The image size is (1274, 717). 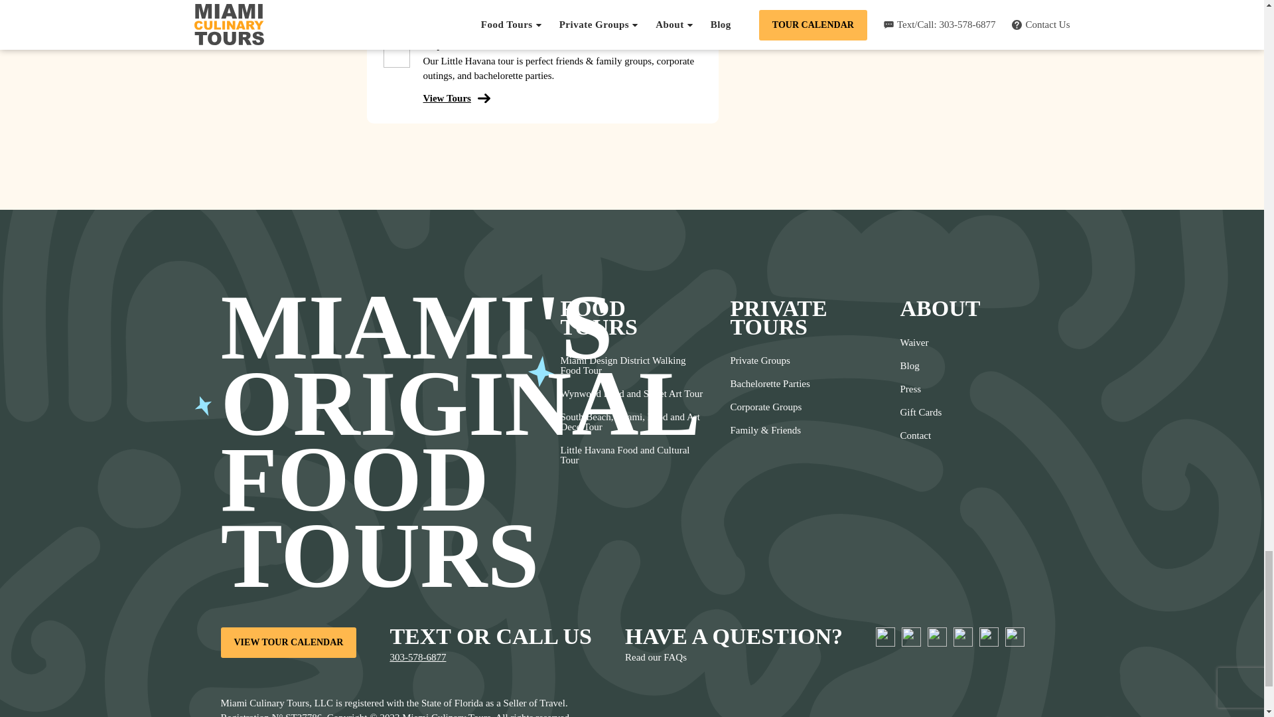 What do you see at coordinates (453, 98) in the screenshot?
I see `View Tours` at bounding box center [453, 98].